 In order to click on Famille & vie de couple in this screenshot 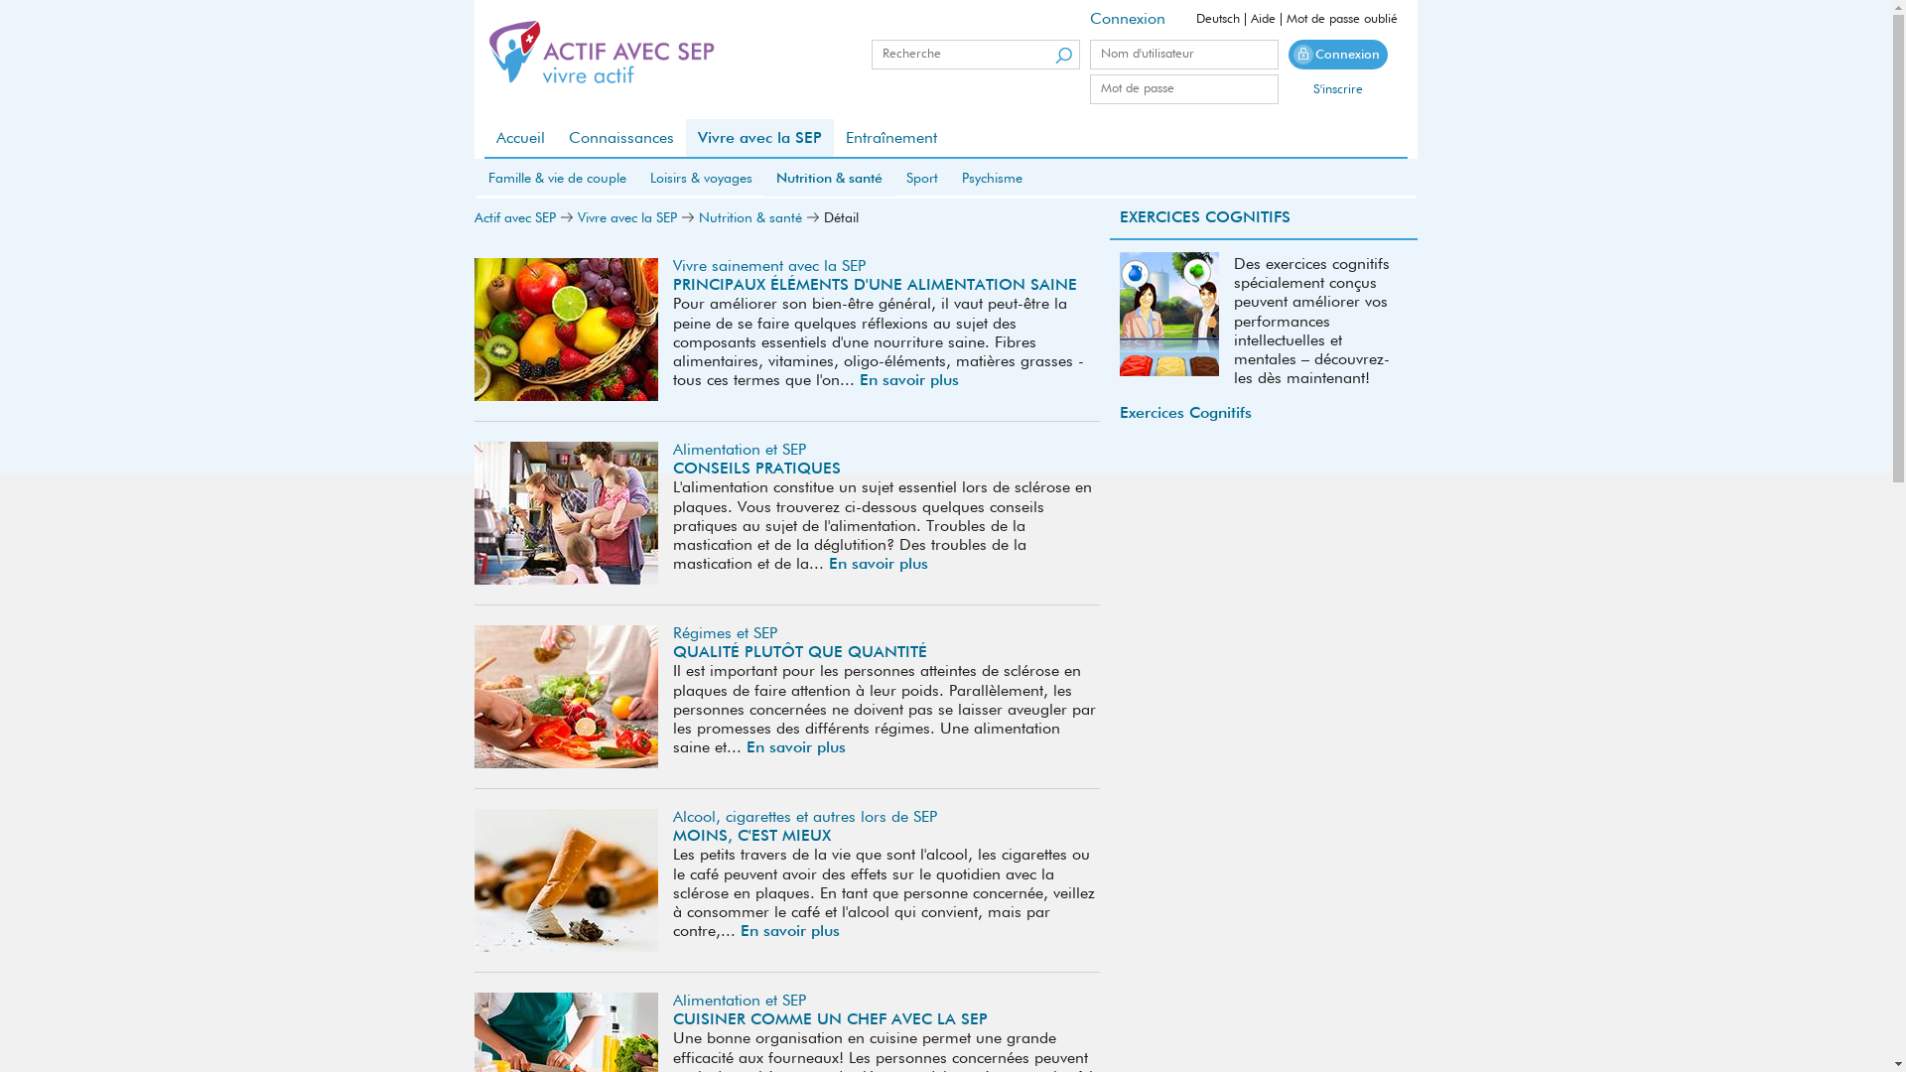, I will do `click(558, 179)`.